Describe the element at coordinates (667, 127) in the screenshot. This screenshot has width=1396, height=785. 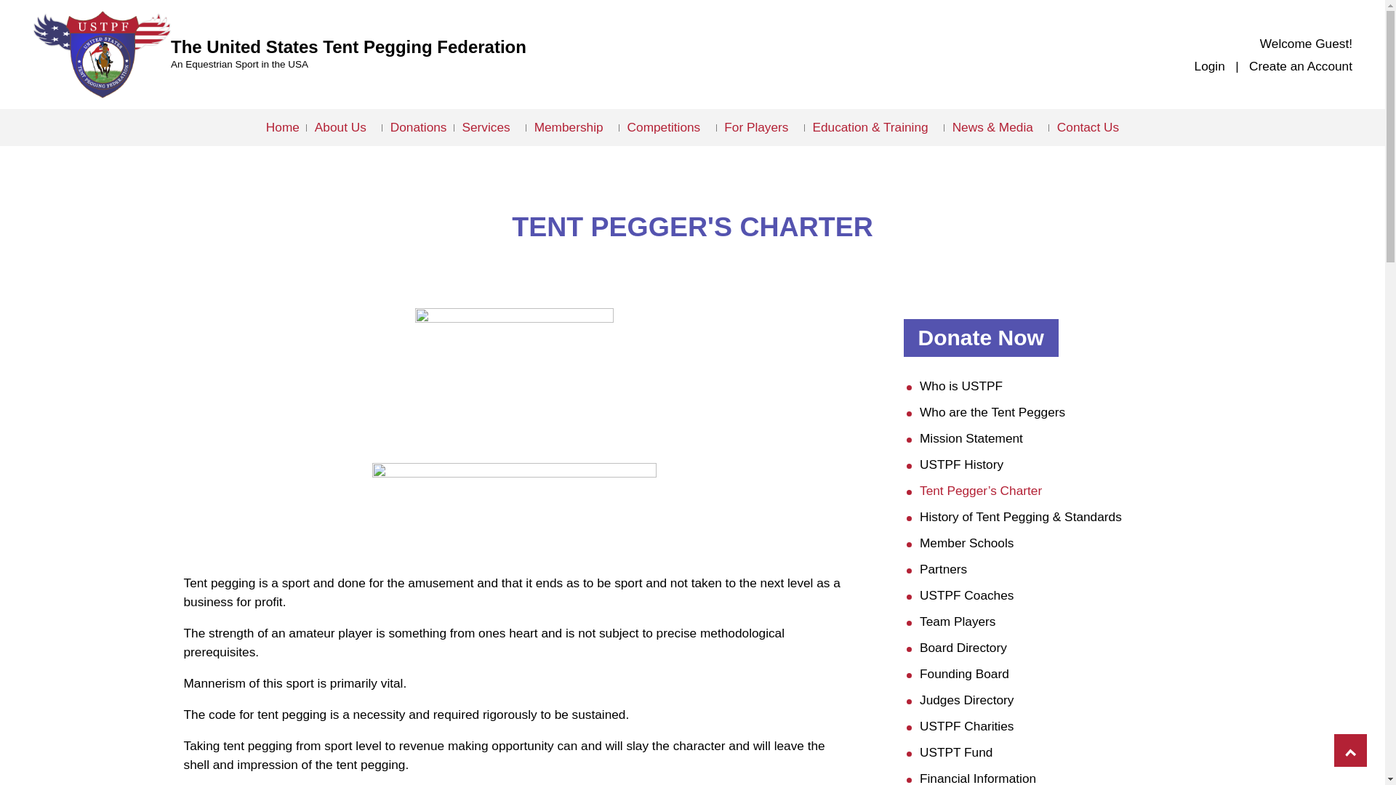
I see `Competitions` at that location.